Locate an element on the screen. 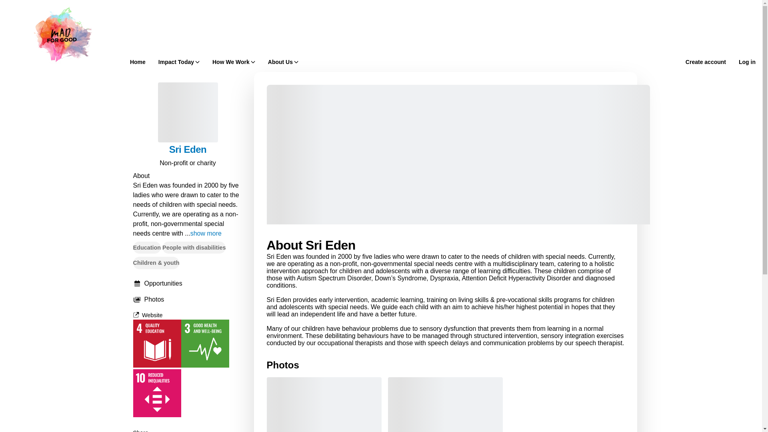 This screenshot has height=432, width=768. Opportunities is located at coordinates (188, 283).